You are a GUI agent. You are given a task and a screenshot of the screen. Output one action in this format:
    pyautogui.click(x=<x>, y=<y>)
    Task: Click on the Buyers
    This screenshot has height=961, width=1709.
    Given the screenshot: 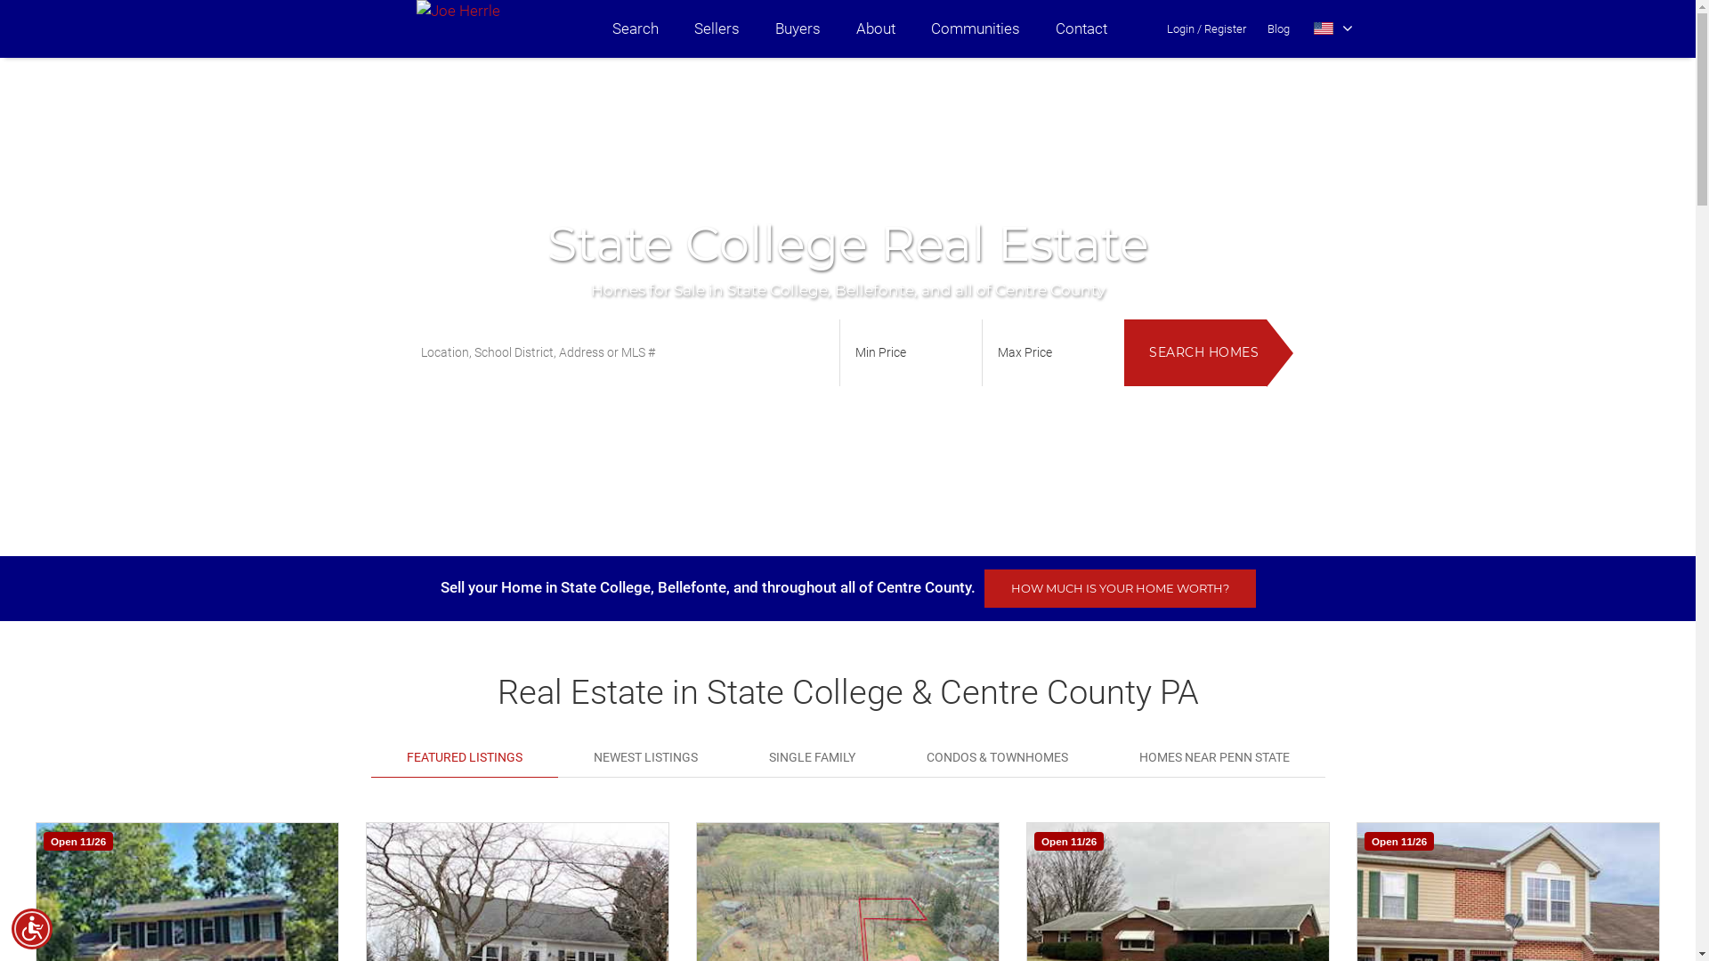 What is the action you would take?
    pyautogui.click(x=798, y=28)
    